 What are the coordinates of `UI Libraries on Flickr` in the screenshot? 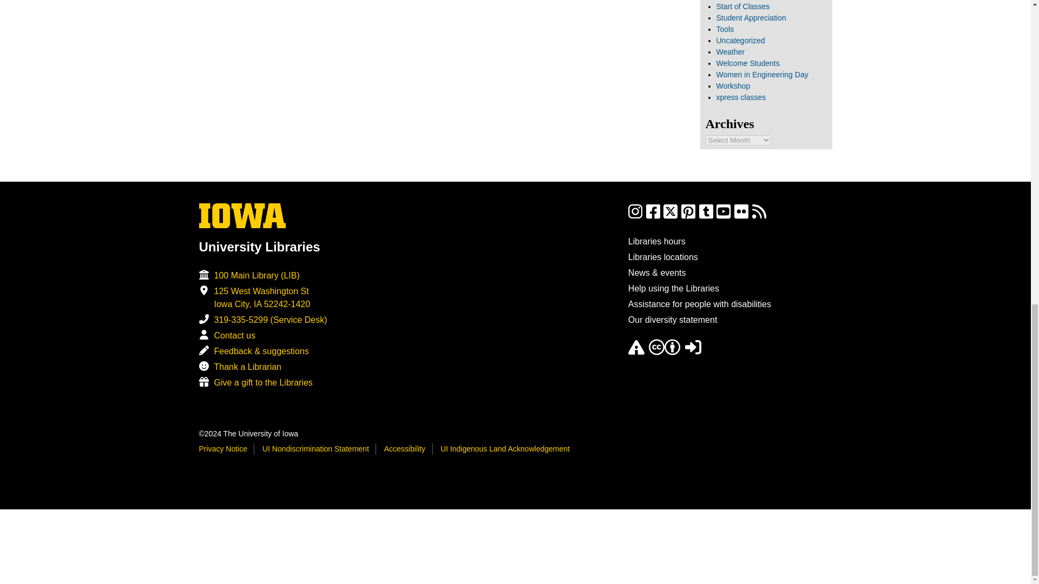 It's located at (741, 216).